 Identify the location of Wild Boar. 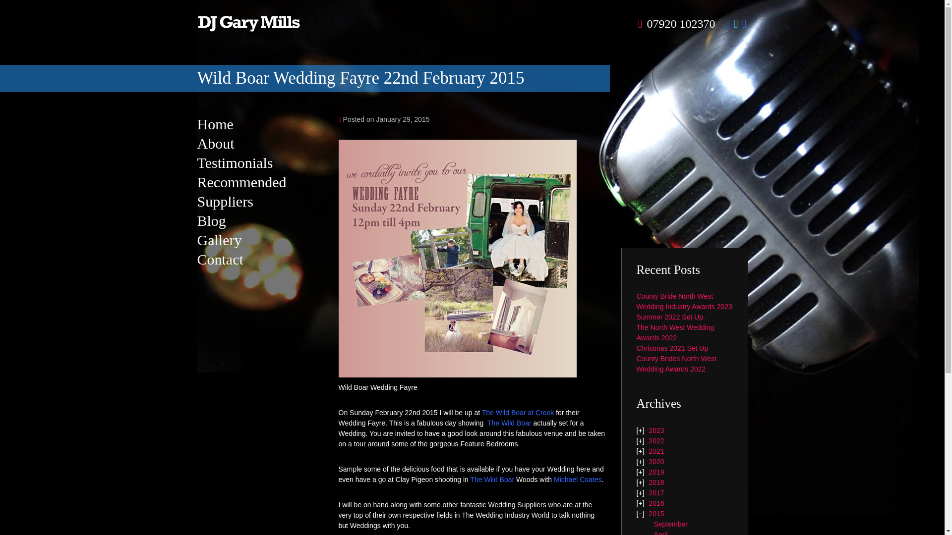
(510, 423).